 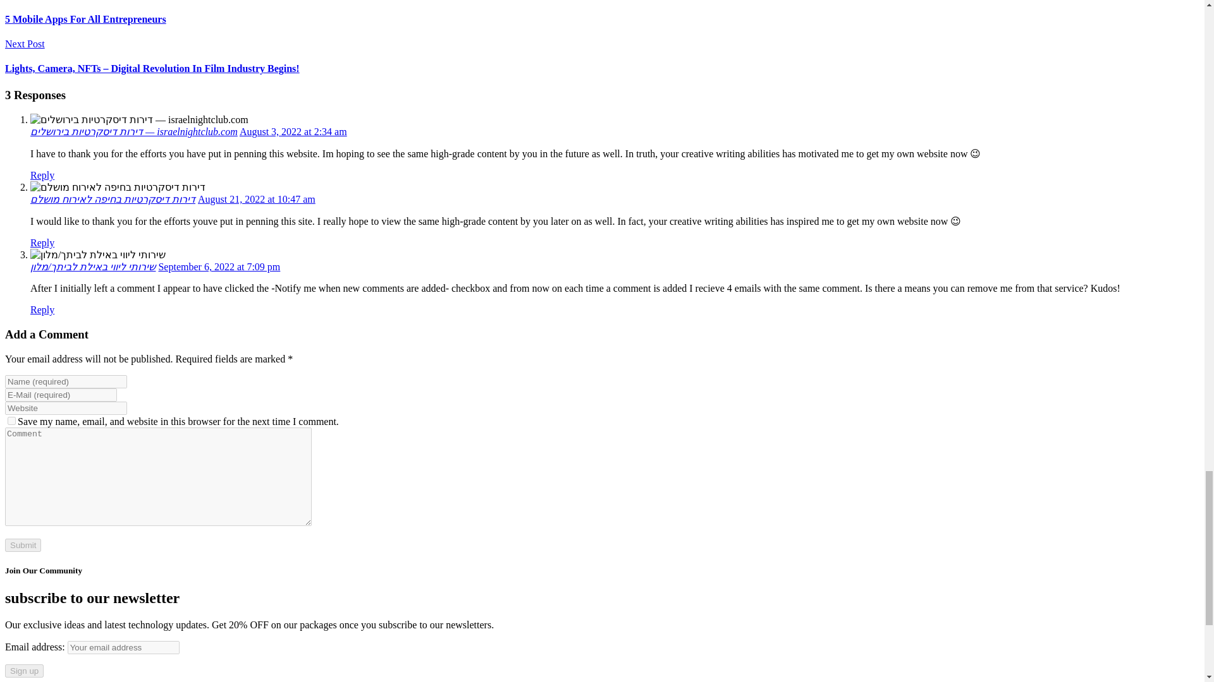 What do you see at coordinates (42, 309) in the screenshot?
I see `Reply` at bounding box center [42, 309].